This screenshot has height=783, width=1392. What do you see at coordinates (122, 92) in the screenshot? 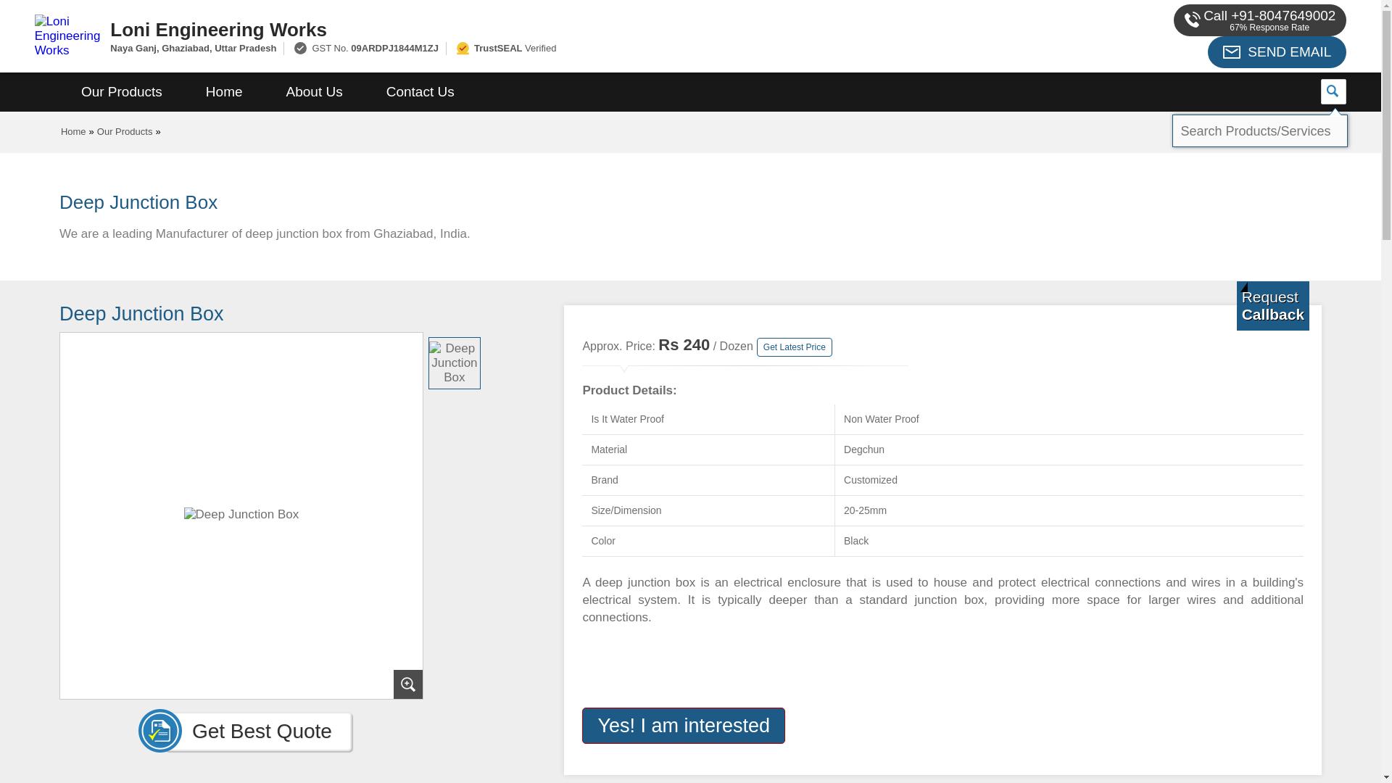
I see `Our Products` at bounding box center [122, 92].